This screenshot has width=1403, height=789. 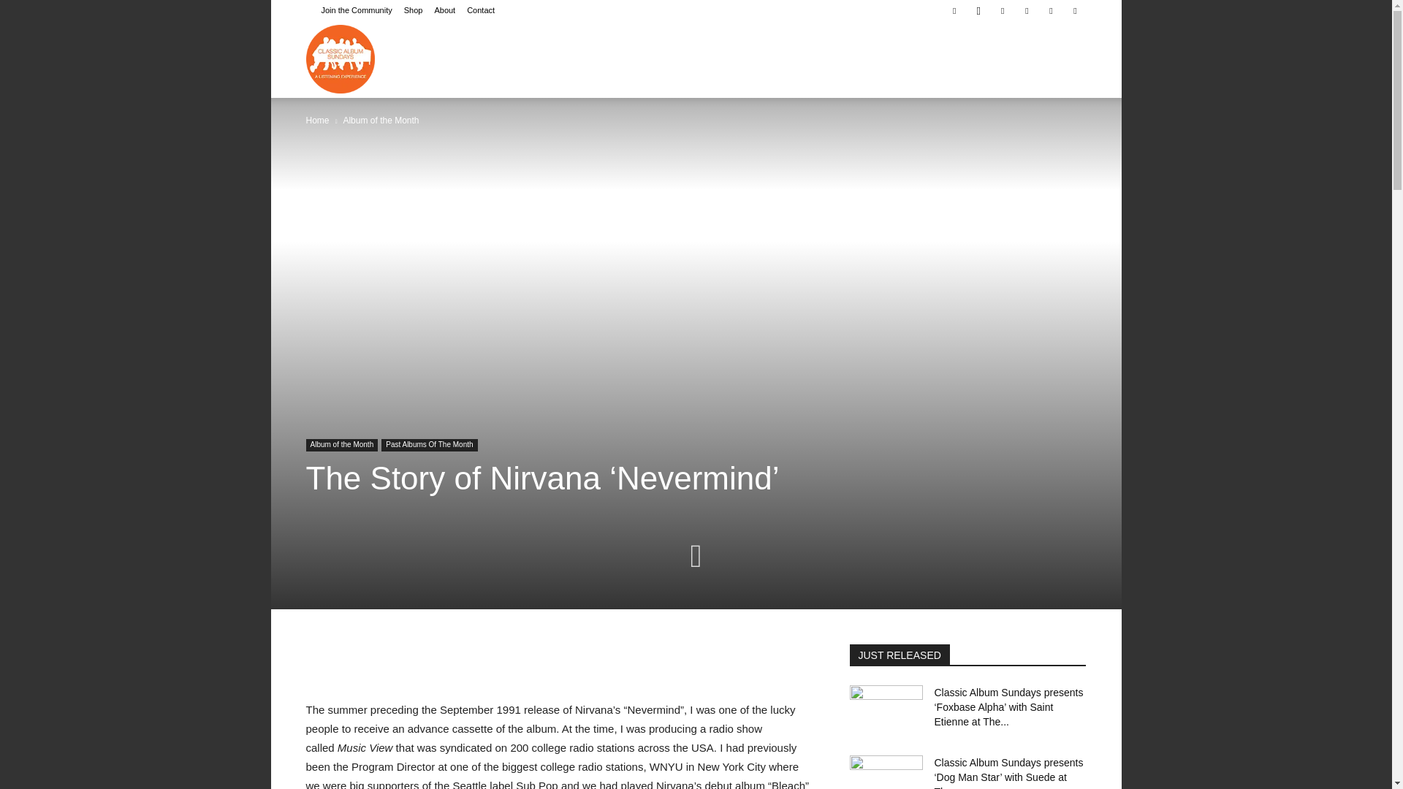 I want to click on Pinterest, so click(x=1003, y=10).